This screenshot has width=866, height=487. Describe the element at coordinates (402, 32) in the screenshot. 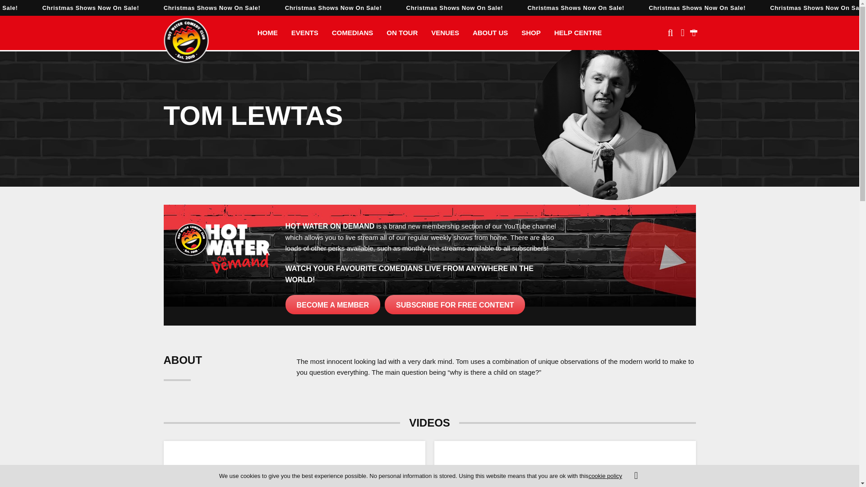

I see `ON TOUR` at that location.